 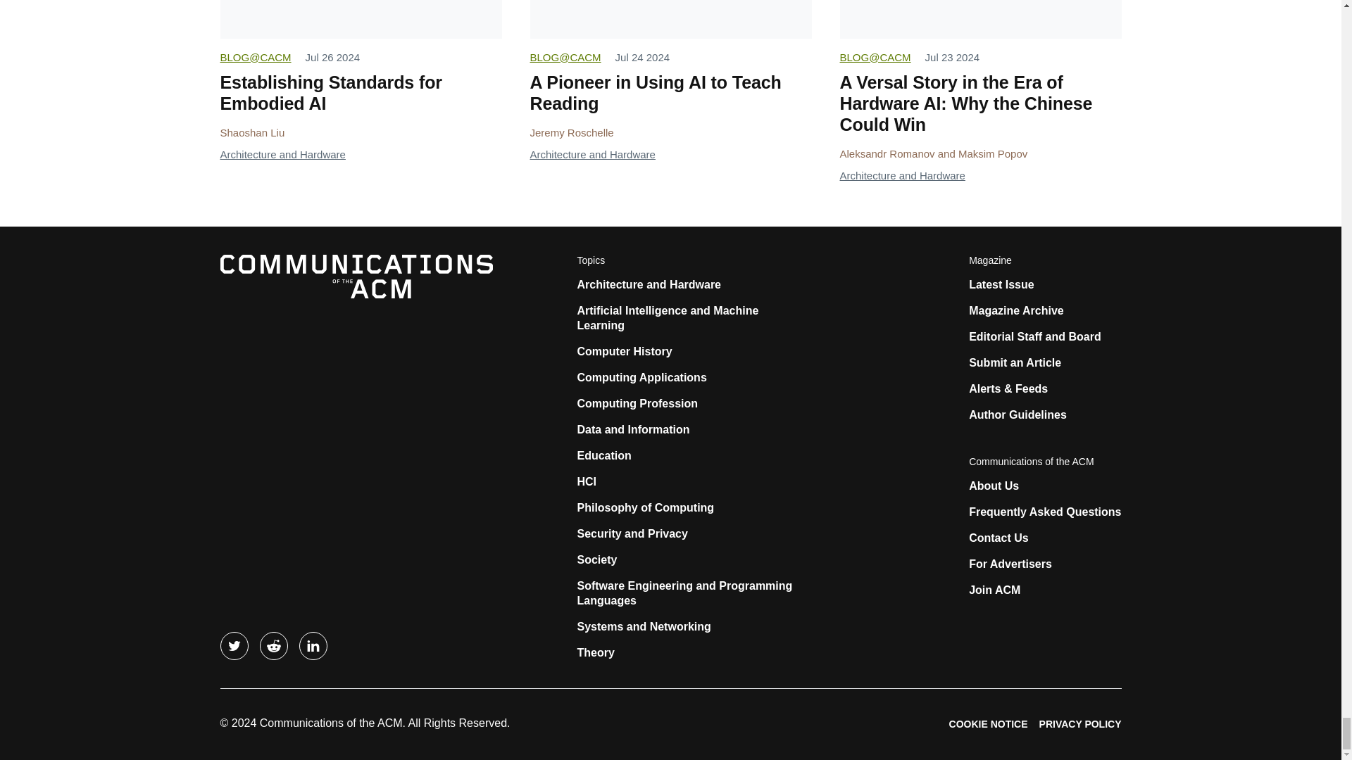 What do you see at coordinates (572, 132) in the screenshot?
I see `Posts by Jeremy Roschelle` at bounding box center [572, 132].